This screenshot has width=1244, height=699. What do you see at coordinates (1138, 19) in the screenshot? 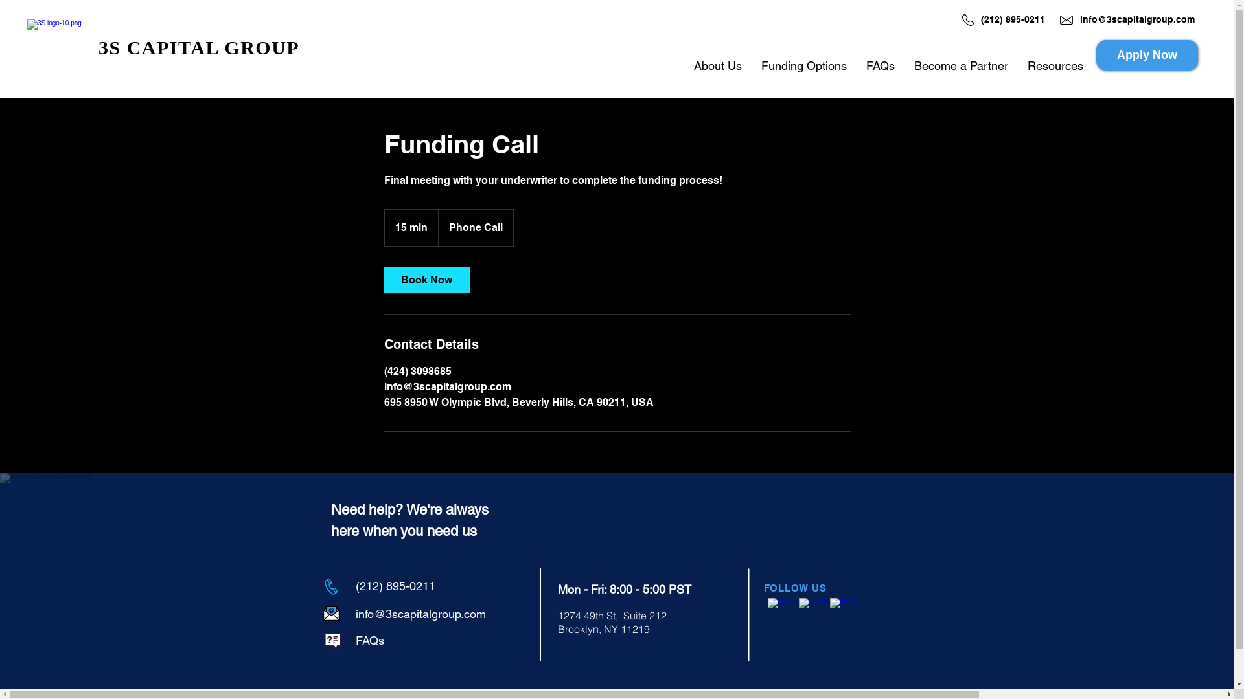
I see `info@3scapitalgroup.com` at bounding box center [1138, 19].